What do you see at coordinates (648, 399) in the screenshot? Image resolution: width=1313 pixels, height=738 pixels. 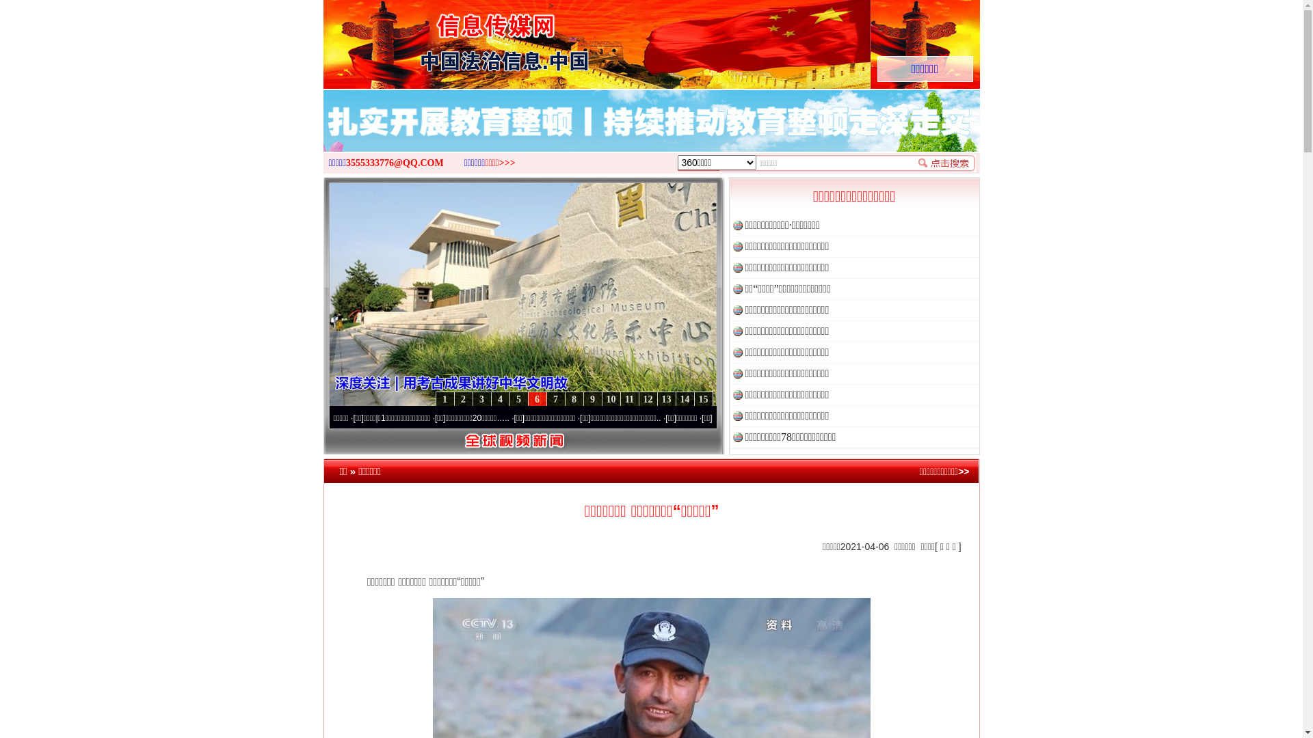 I see `12` at bounding box center [648, 399].